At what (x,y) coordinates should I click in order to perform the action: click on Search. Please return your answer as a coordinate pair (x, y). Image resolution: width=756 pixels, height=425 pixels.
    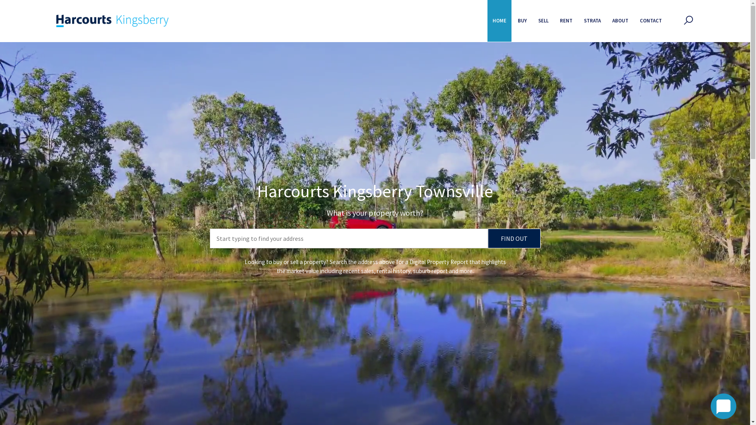
    Looking at the image, I should click on (495, 69).